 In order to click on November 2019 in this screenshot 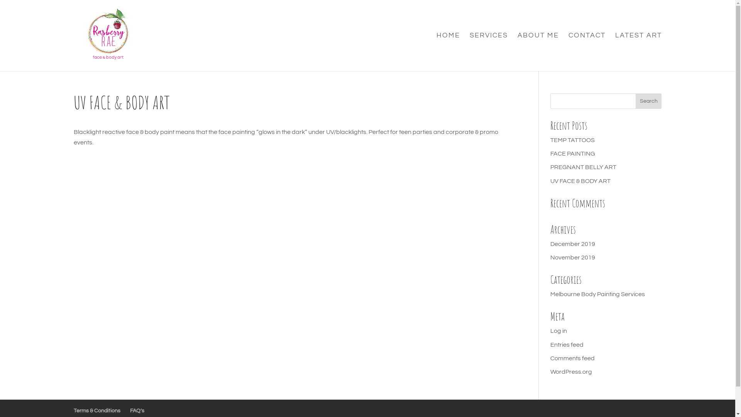, I will do `click(573, 258)`.